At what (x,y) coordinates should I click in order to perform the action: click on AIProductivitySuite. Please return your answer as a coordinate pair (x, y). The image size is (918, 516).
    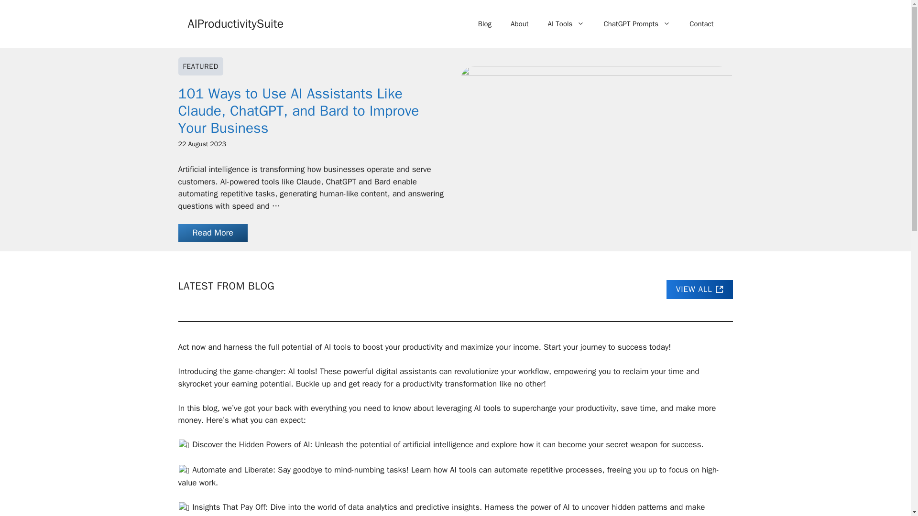
    Looking at the image, I should click on (235, 23).